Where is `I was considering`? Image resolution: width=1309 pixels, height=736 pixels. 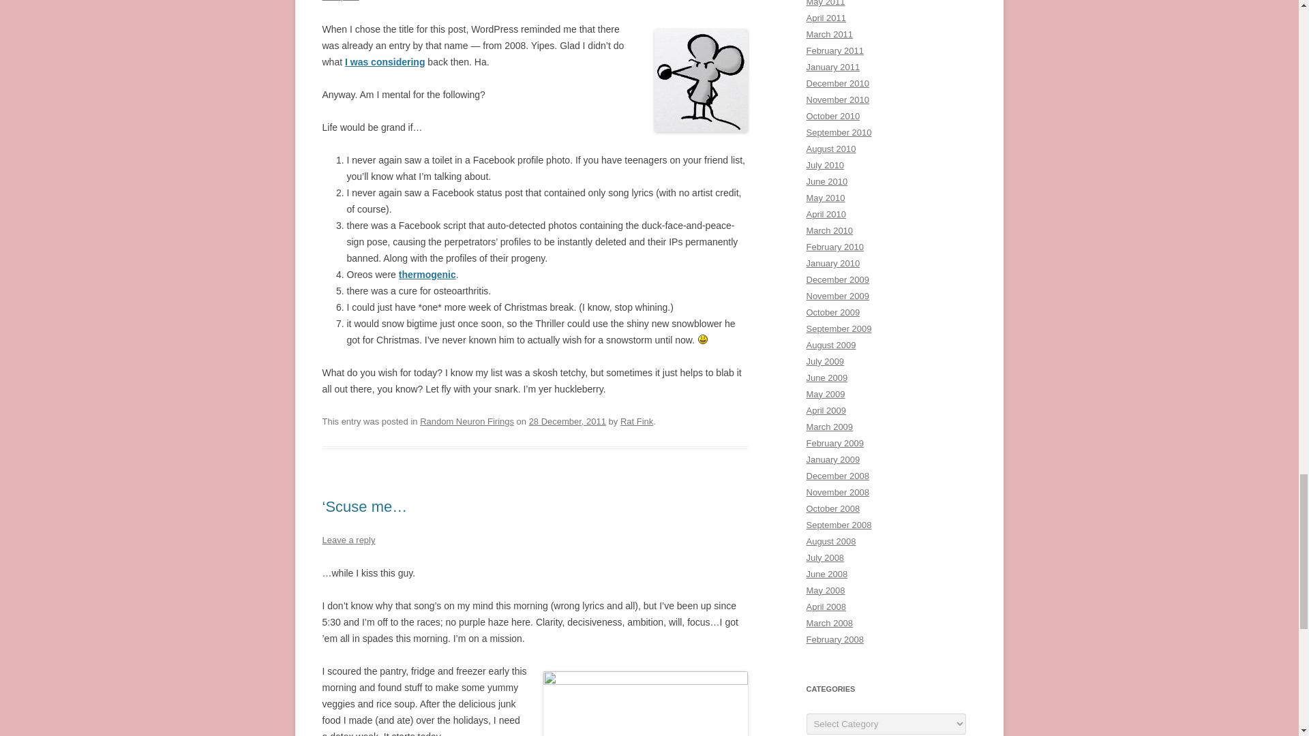
I was considering is located at coordinates (385, 62).